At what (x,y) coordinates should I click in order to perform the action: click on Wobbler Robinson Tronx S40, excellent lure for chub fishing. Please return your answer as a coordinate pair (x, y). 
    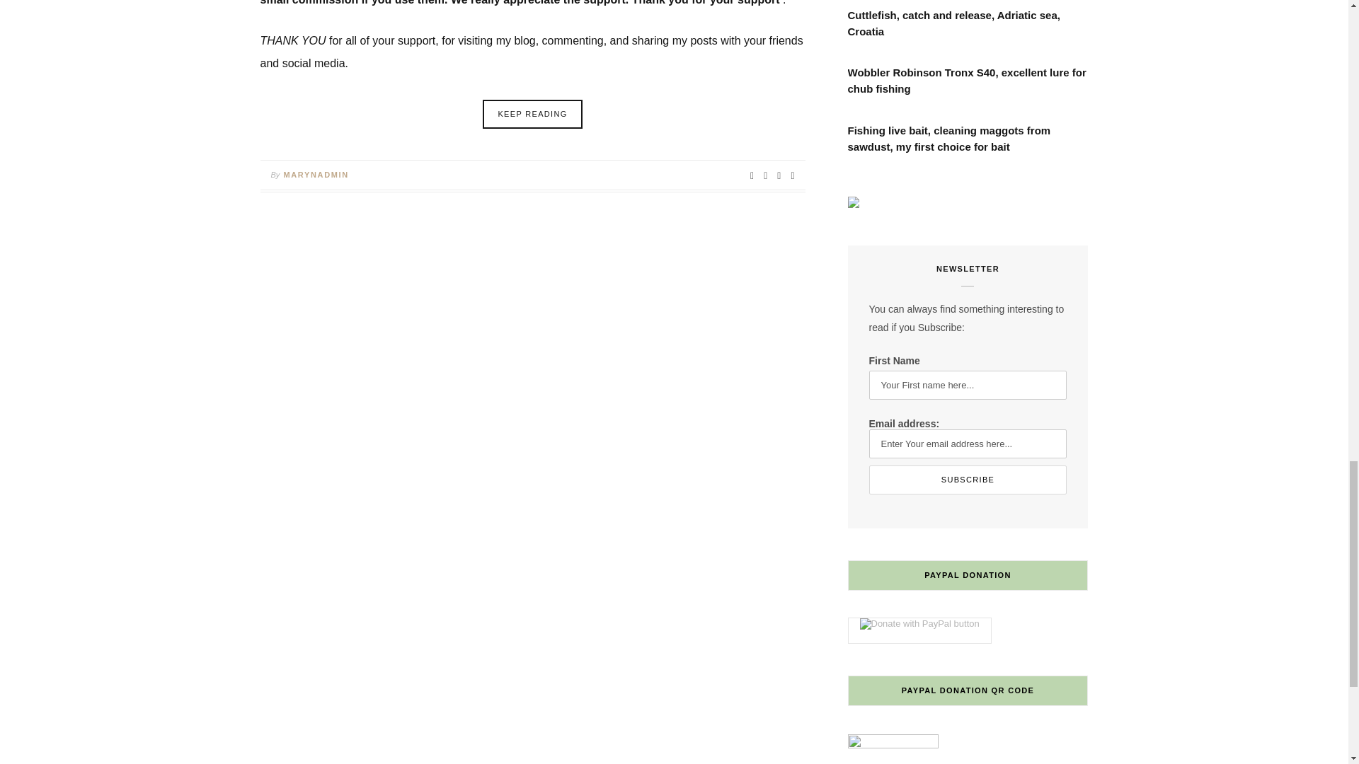
    Looking at the image, I should click on (968, 81).